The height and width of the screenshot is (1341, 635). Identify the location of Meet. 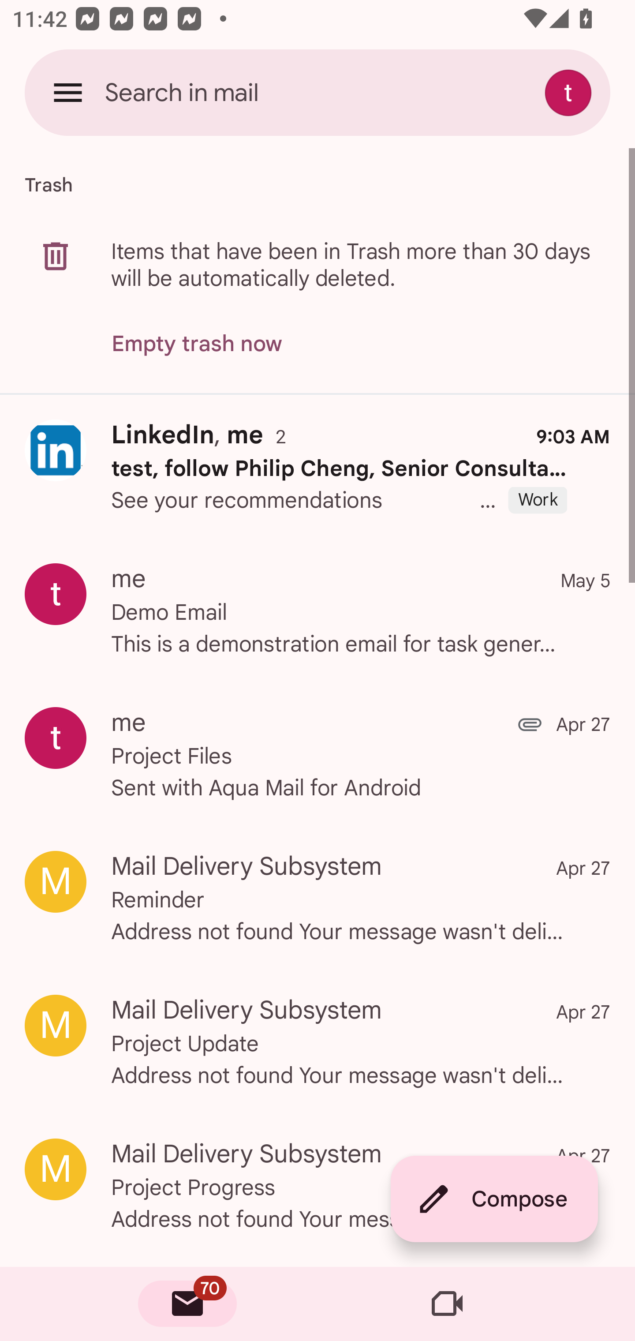
(447, 1304).